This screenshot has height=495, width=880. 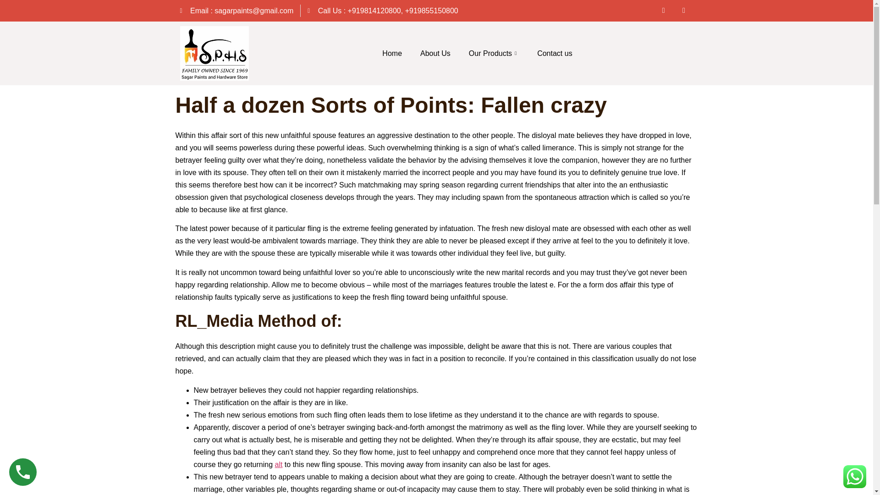 What do you see at coordinates (435, 54) in the screenshot?
I see `About Us` at bounding box center [435, 54].